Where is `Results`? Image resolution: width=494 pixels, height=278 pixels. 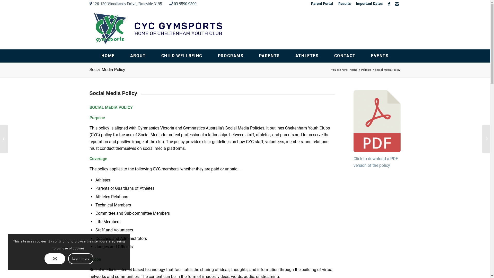
Results is located at coordinates (344, 4).